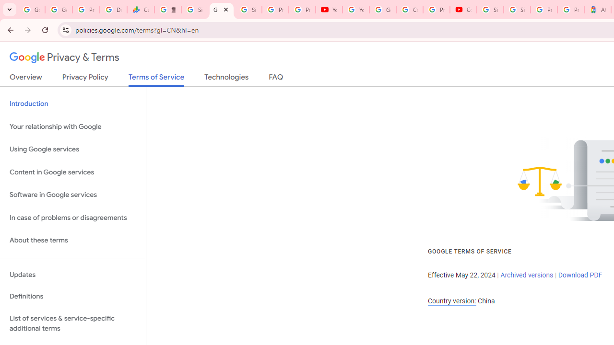 The height and width of the screenshot is (345, 614). I want to click on About these terms, so click(73, 241).